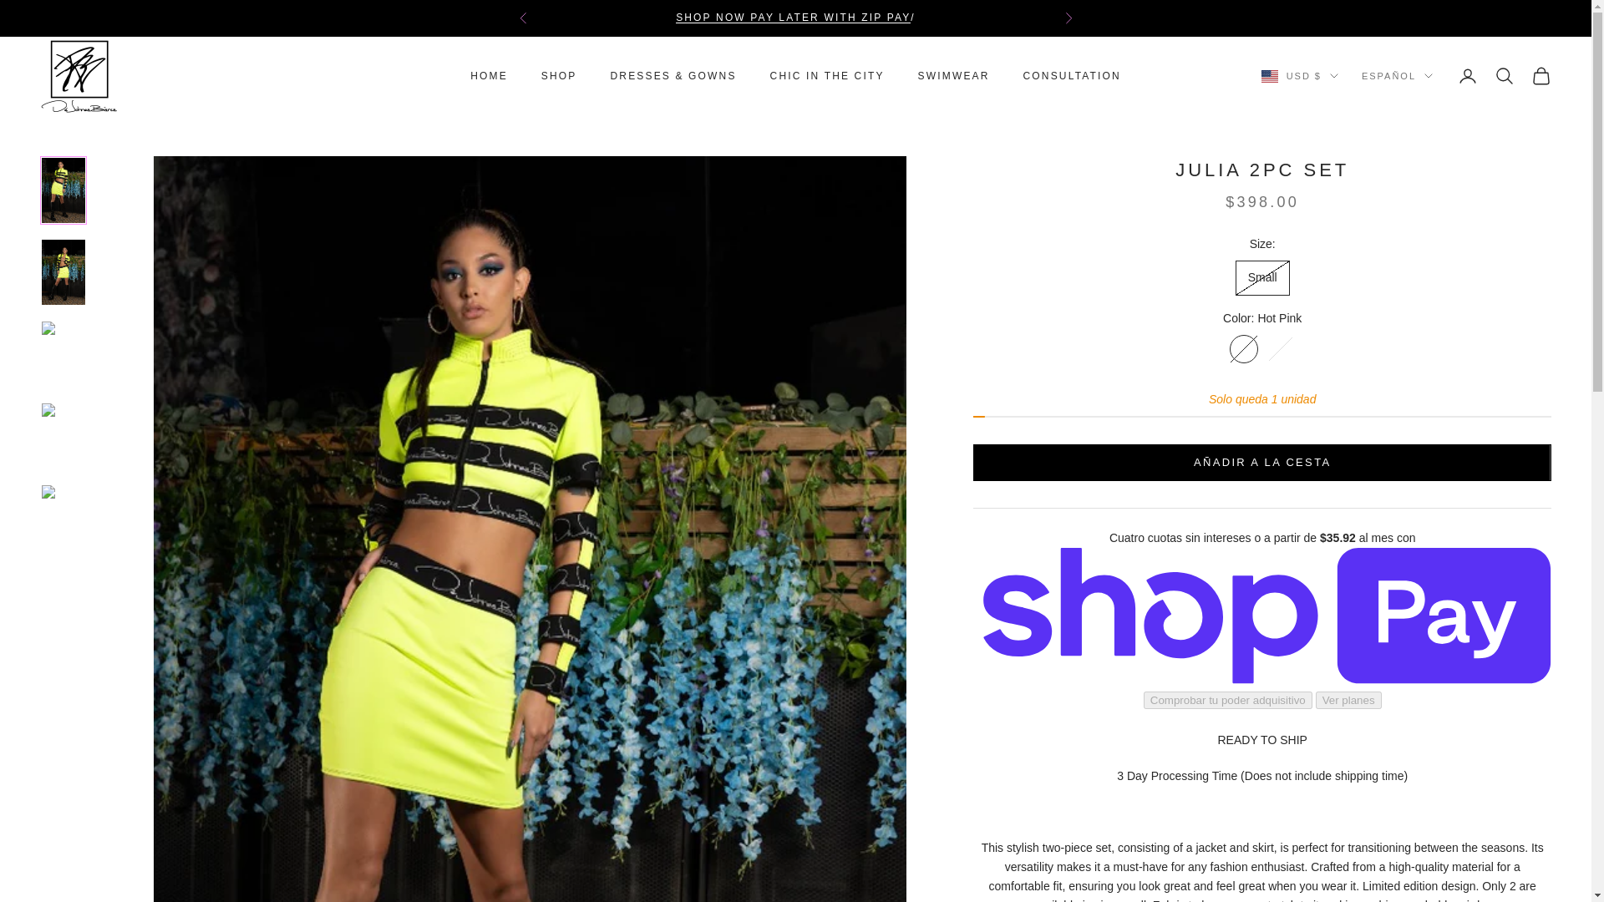 This screenshot has width=1604, height=902. What do you see at coordinates (560, 76) in the screenshot?
I see `SHOP` at bounding box center [560, 76].